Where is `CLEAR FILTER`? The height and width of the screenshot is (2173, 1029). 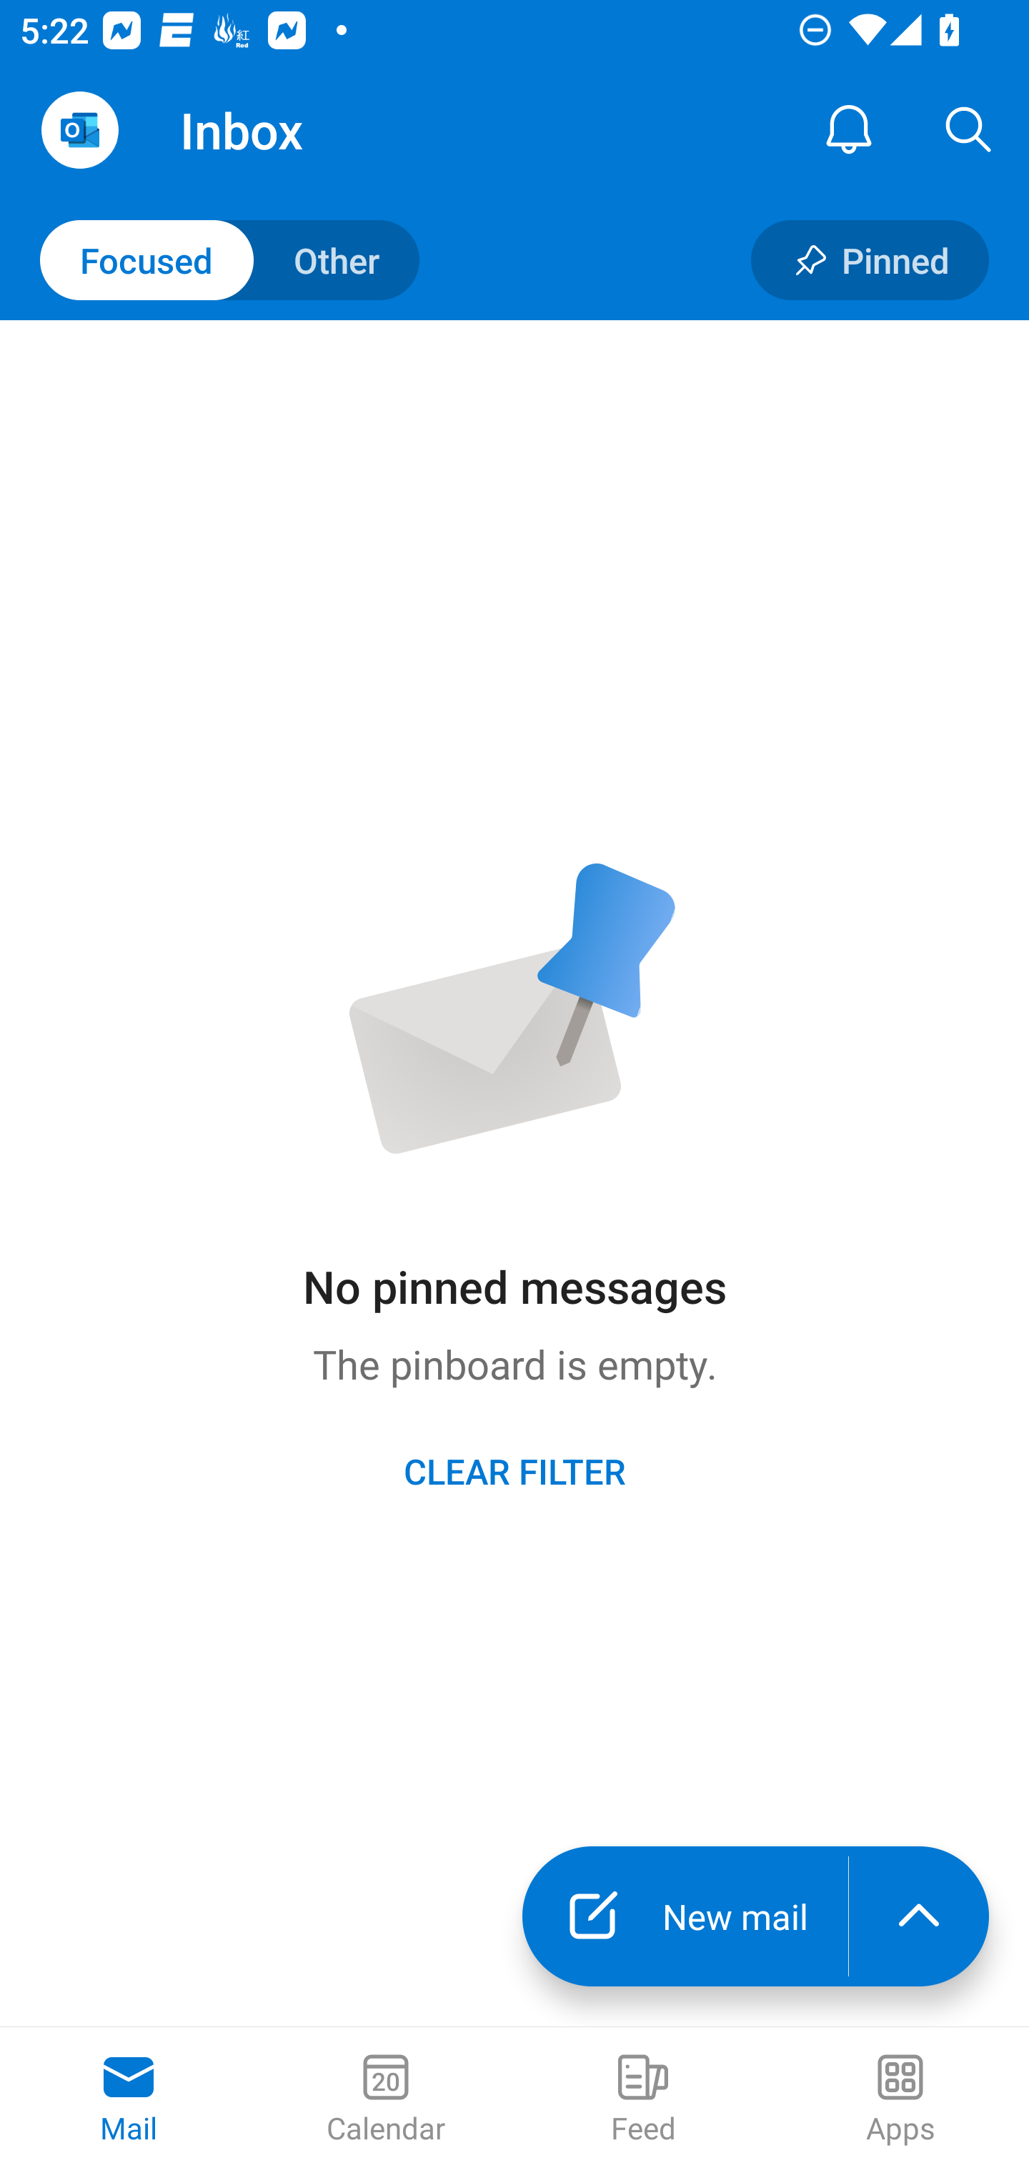 CLEAR FILTER is located at coordinates (514, 1471).